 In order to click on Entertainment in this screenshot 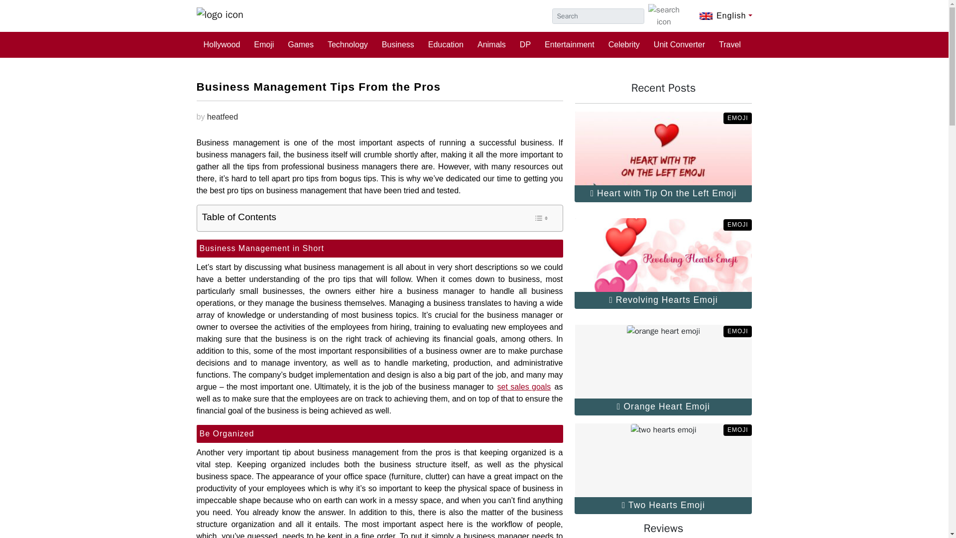, I will do `click(569, 44)`.